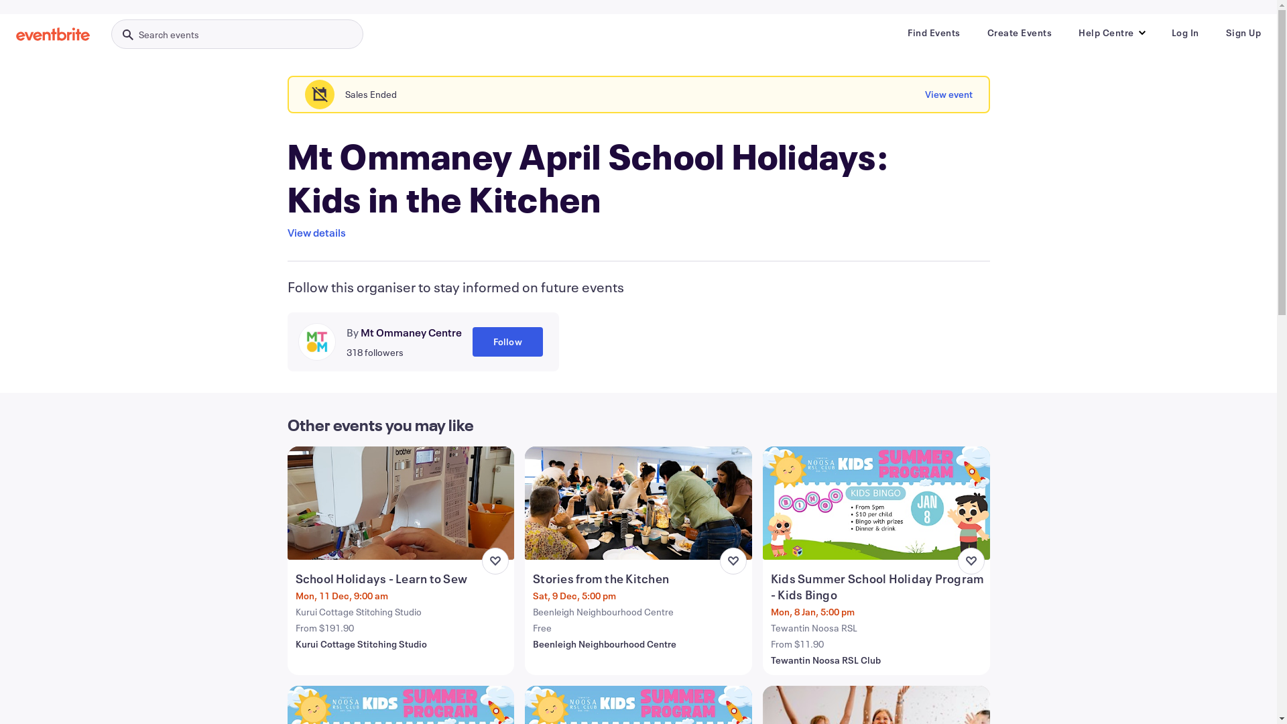  Describe the element at coordinates (507, 342) in the screenshot. I see `Follow` at that location.